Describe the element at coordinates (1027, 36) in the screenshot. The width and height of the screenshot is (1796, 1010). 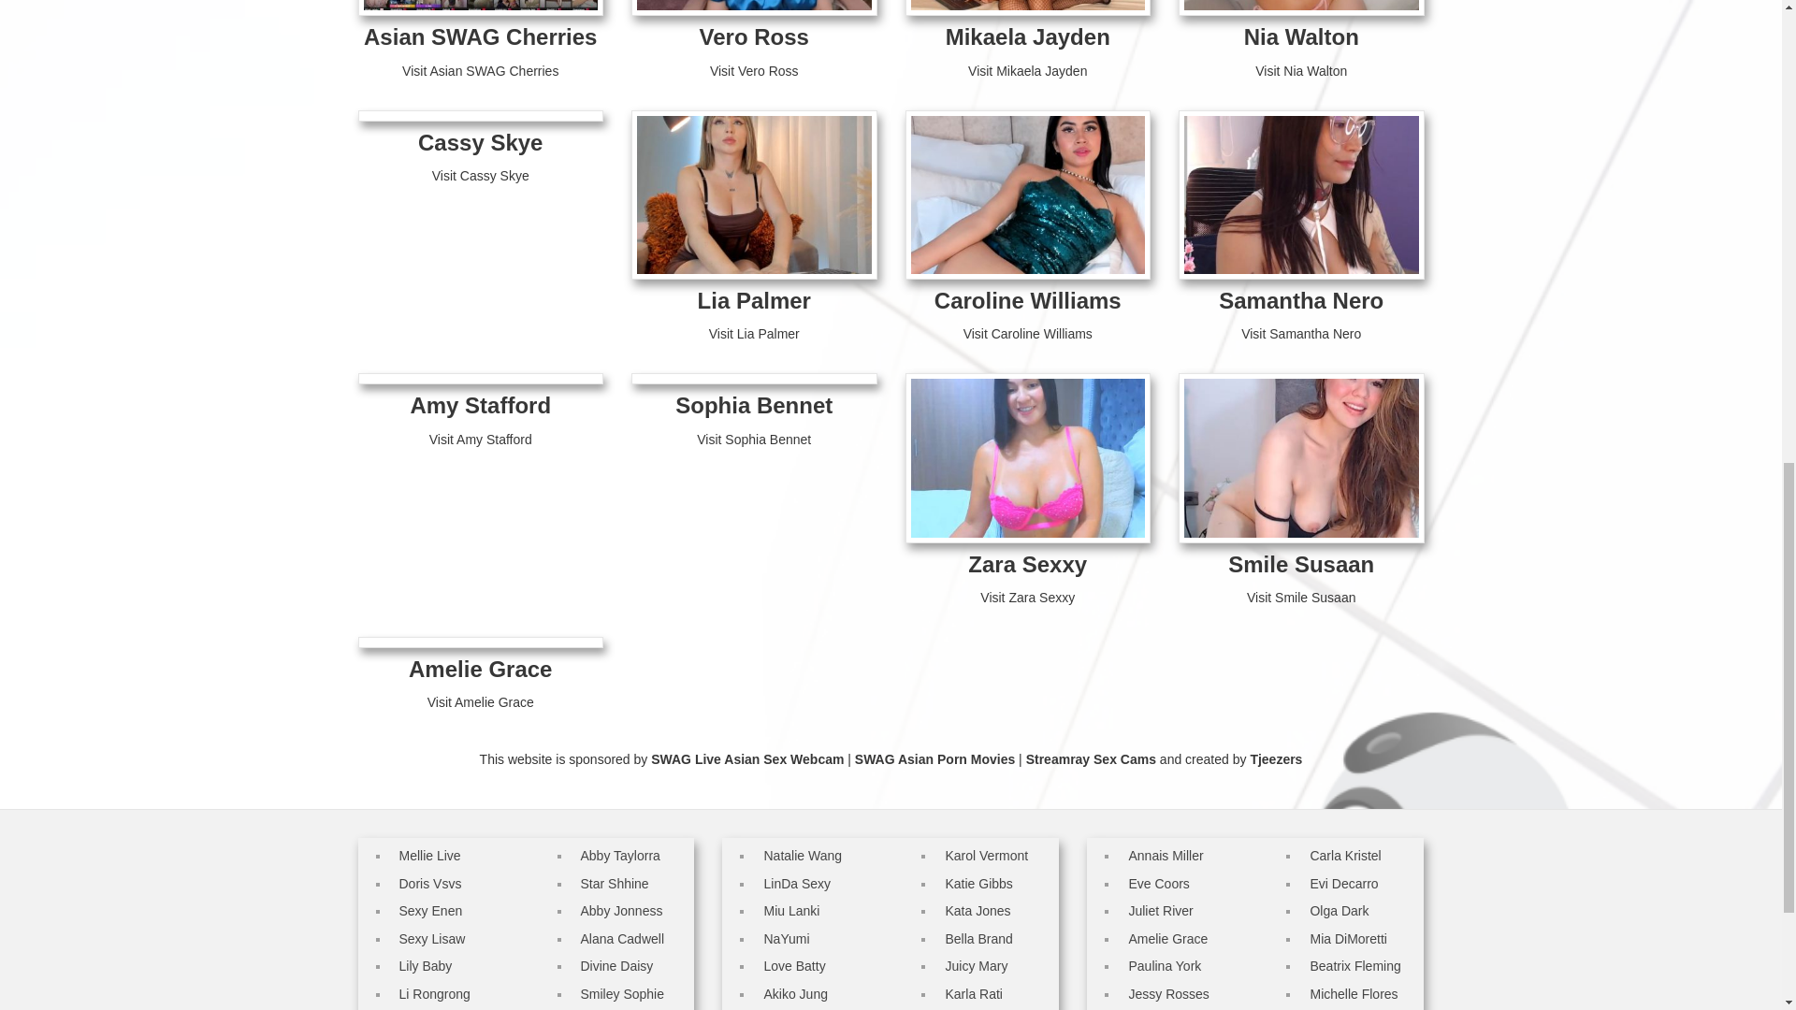
I see `Mikaela Jayden` at that location.